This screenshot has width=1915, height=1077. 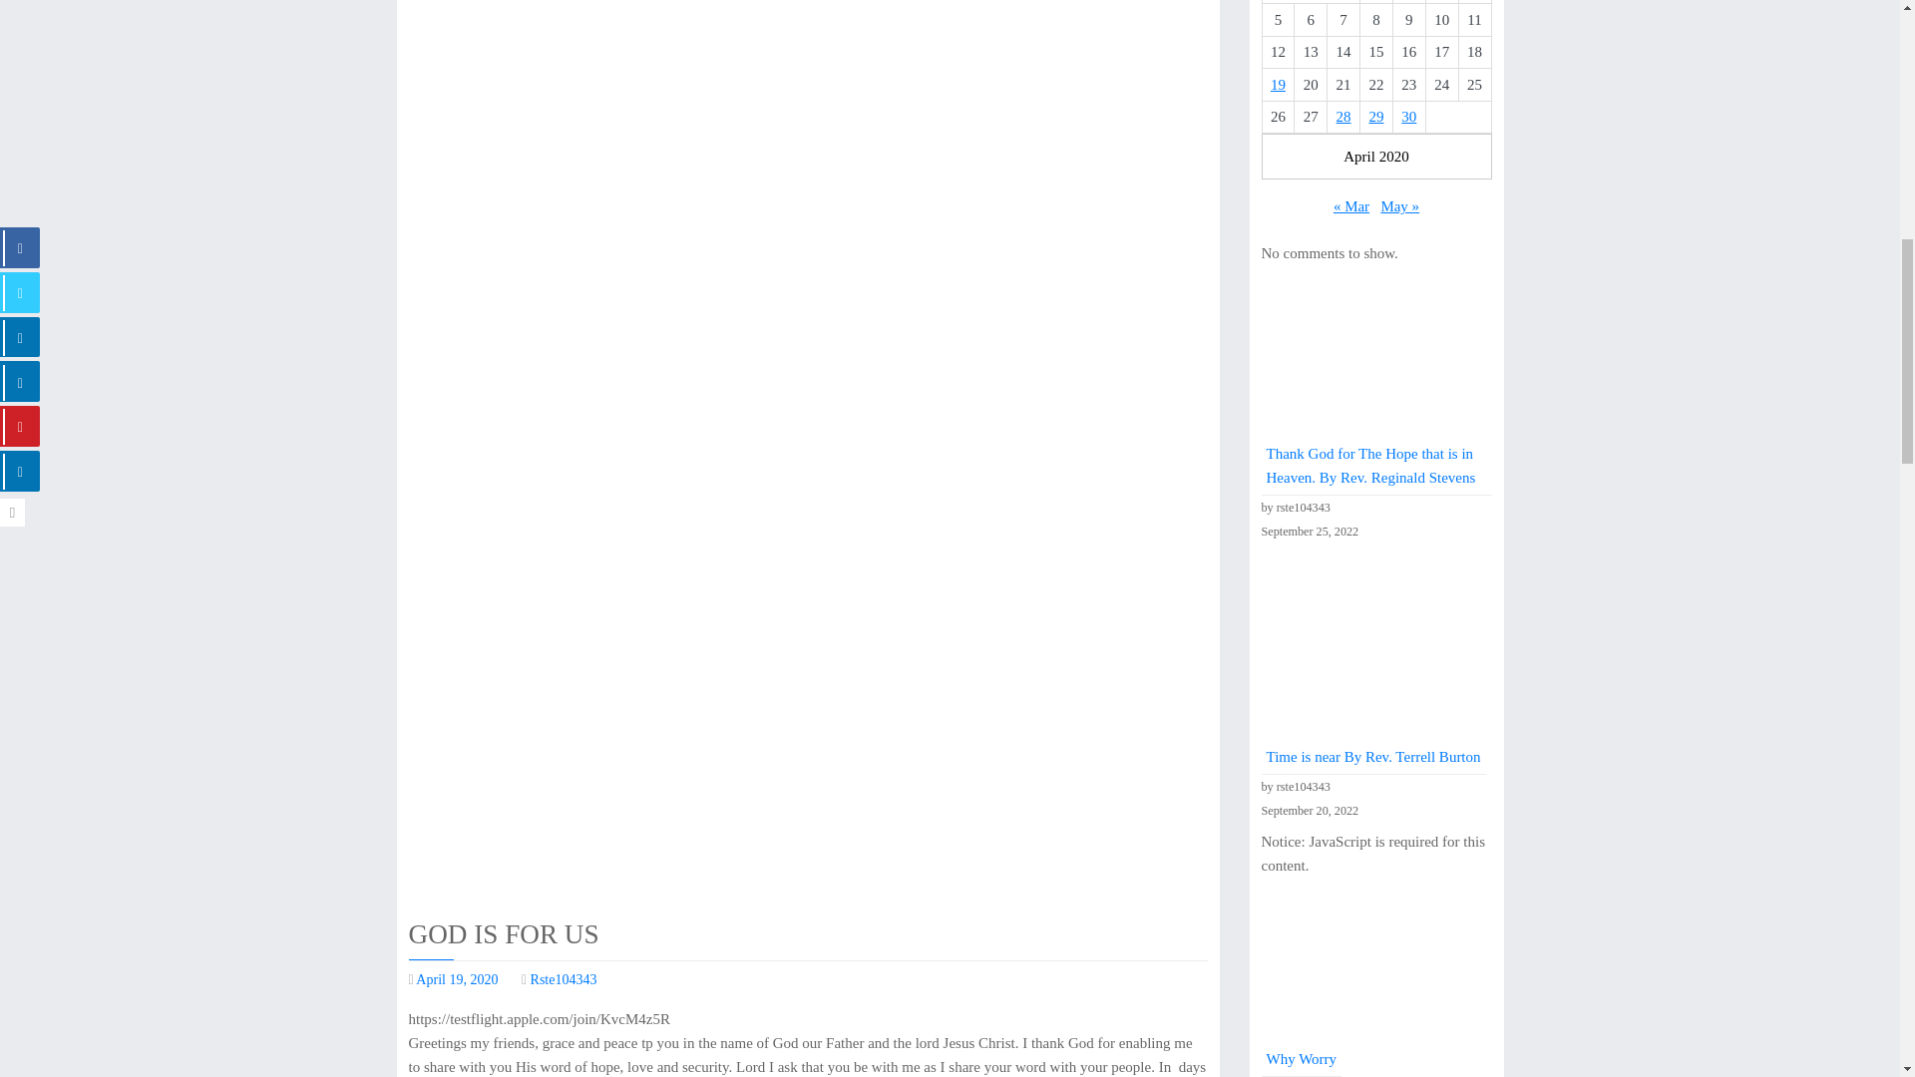 I want to click on 29, so click(x=1375, y=117).